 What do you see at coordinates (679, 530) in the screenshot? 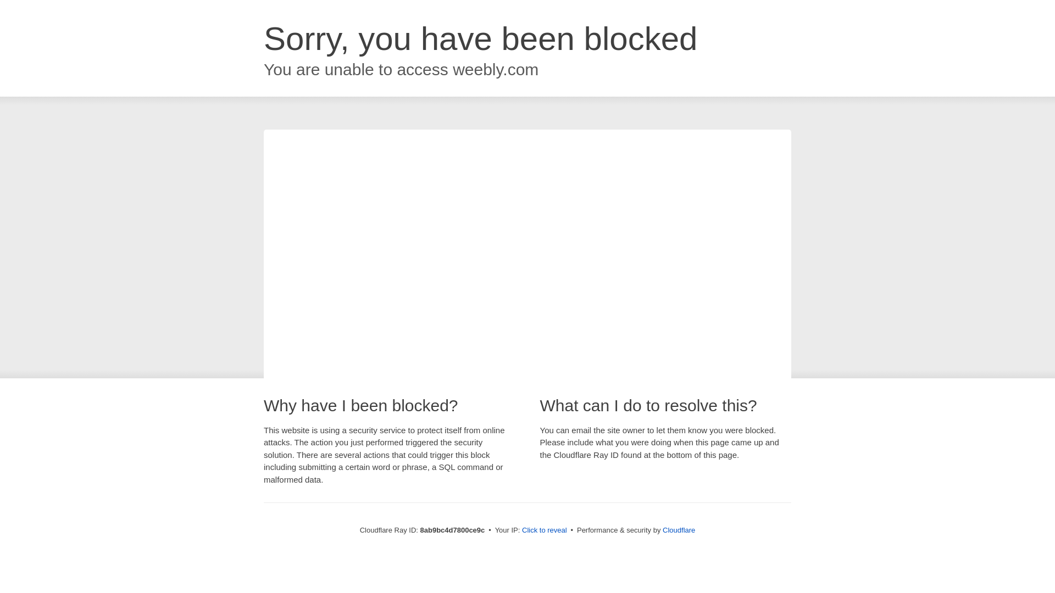
I see `Cloudflare` at bounding box center [679, 530].